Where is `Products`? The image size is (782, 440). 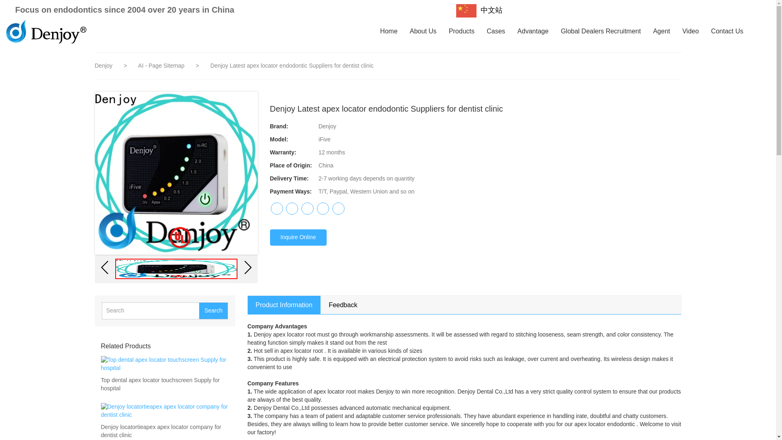 Products is located at coordinates (462, 32).